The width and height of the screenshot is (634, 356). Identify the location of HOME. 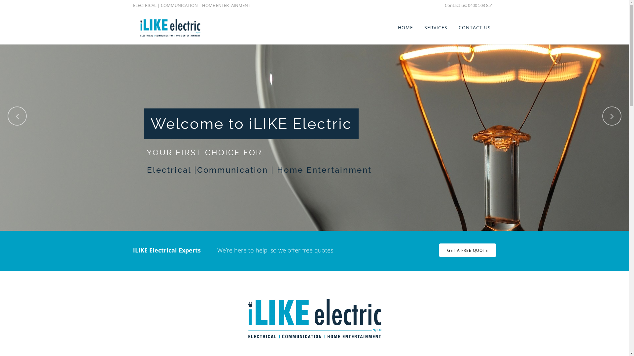
(405, 28).